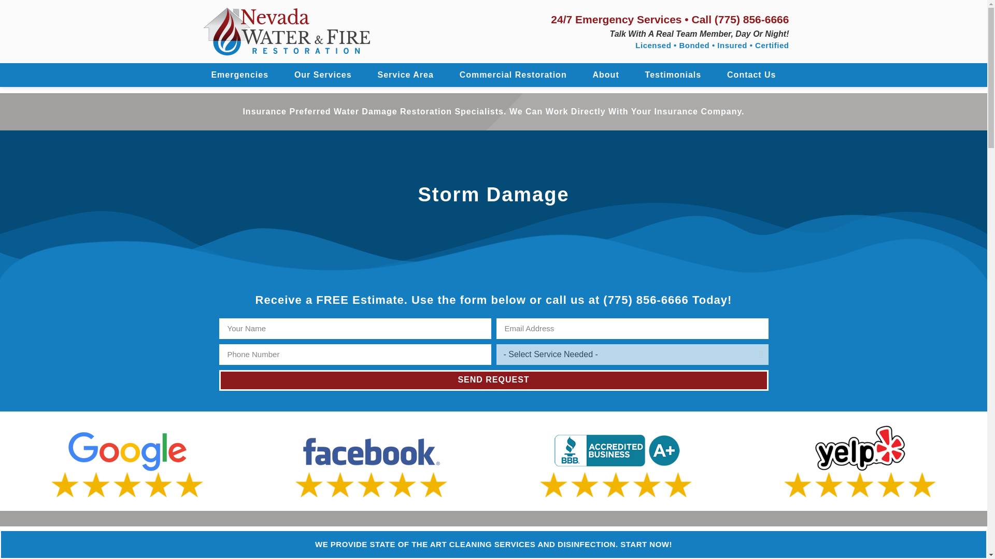  I want to click on Testimonials, so click(673, 75).